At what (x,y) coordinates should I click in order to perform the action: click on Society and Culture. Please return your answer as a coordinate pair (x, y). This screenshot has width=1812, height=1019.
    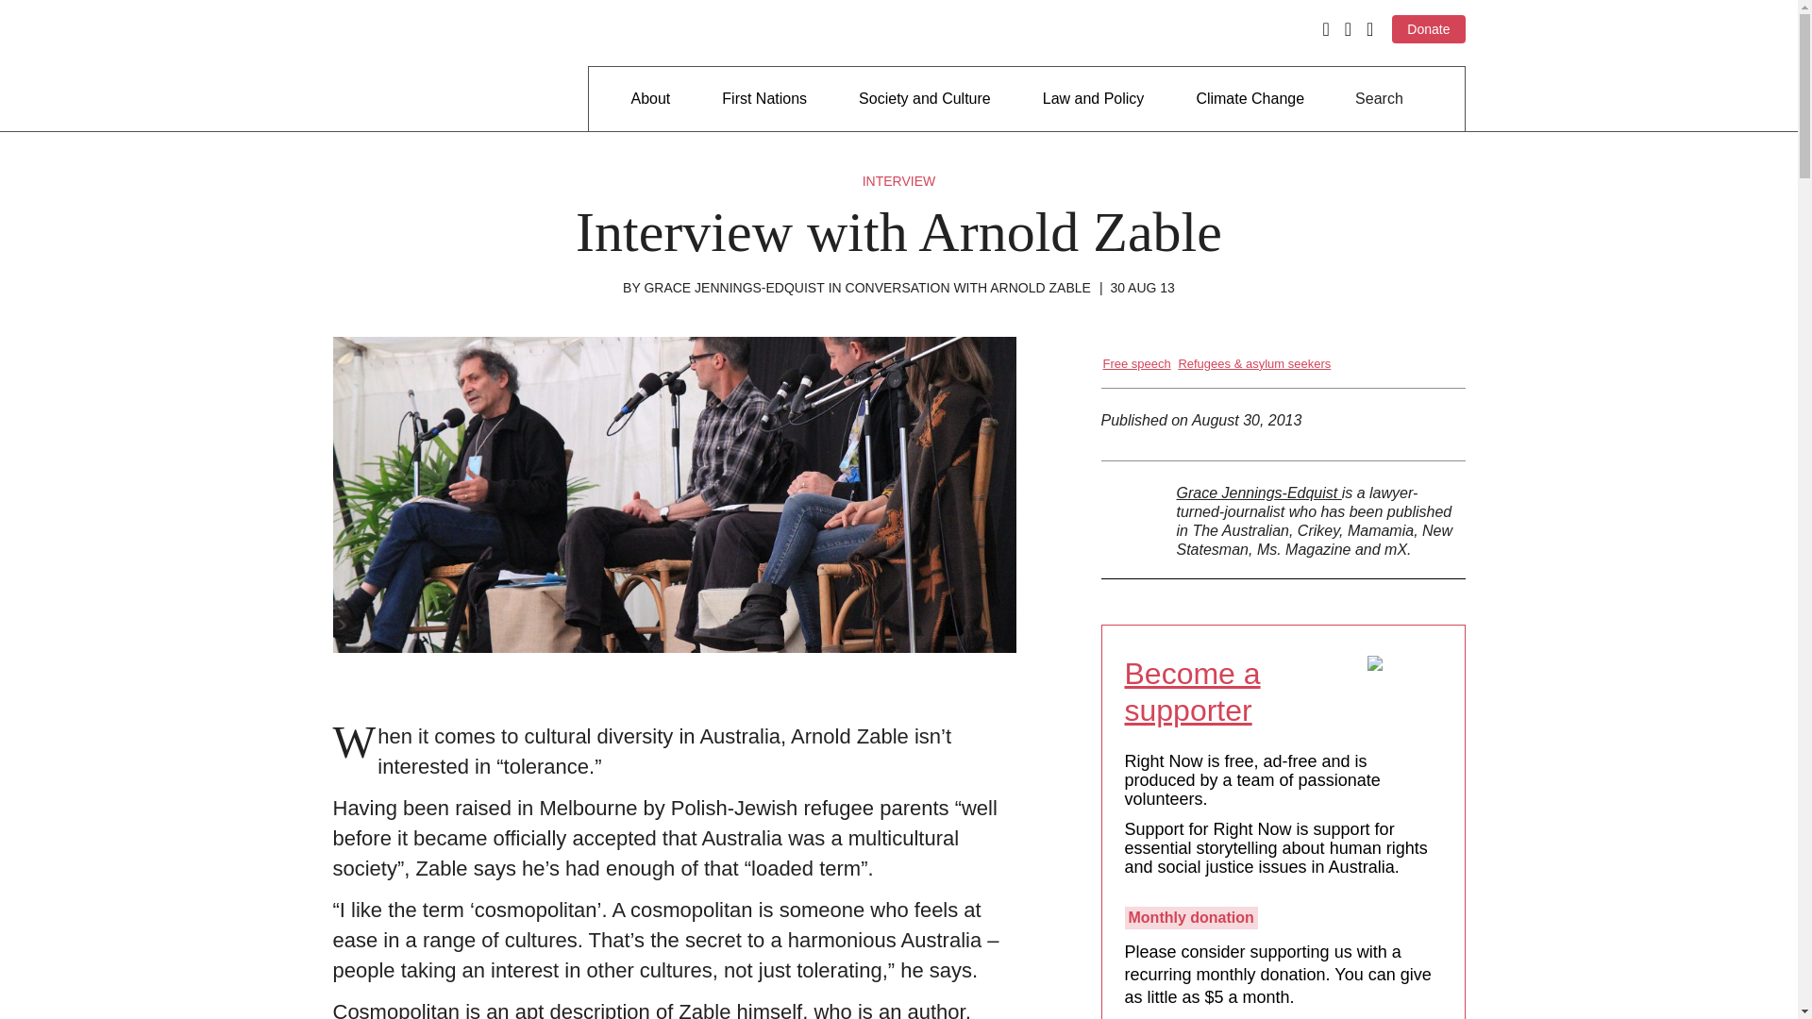
    Looking at the image, I should click on (925, 99).